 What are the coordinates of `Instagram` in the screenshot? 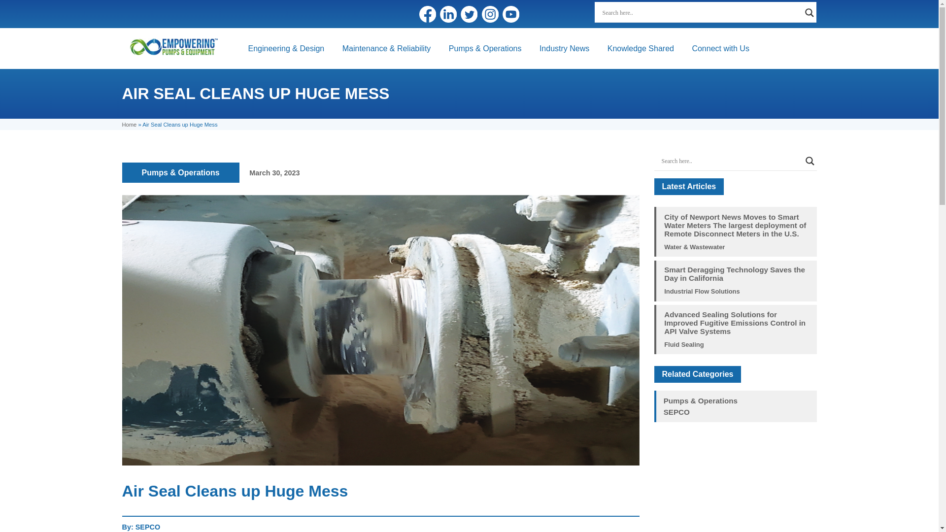 It's located at (490, 14).